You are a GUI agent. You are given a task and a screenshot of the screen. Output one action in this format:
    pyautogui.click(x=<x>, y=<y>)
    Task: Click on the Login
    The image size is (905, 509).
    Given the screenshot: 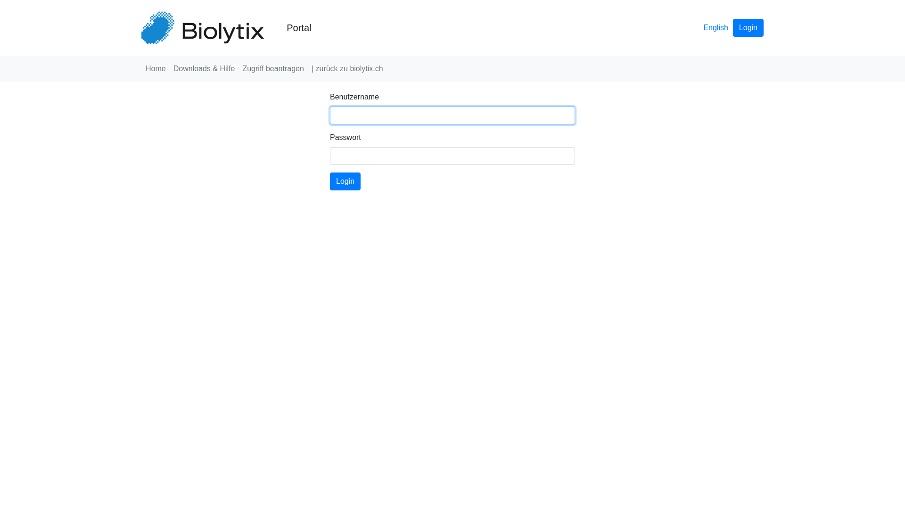 What is the action you would take?
    pyautogui.click(x=345, y=181)
    